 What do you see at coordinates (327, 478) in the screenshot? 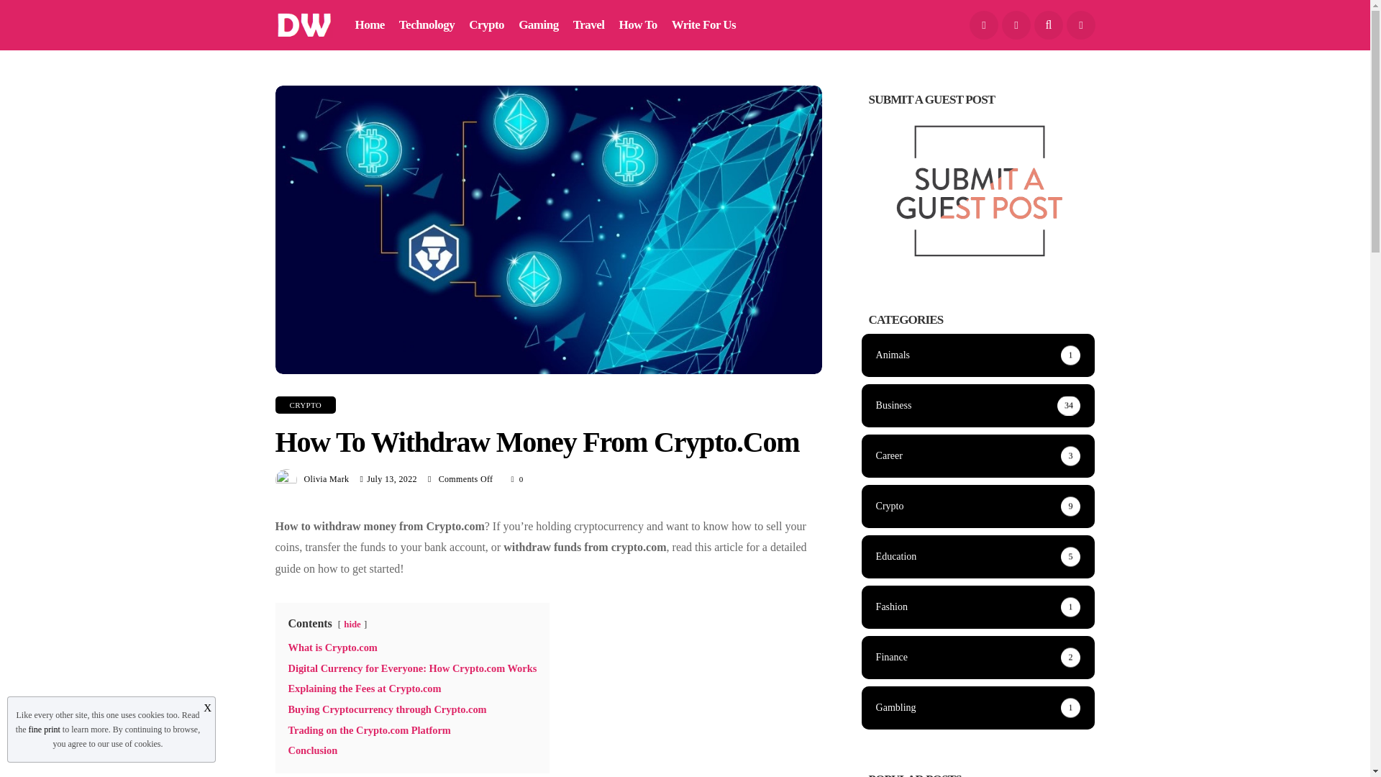
I see `Posts by Olivia Mark` at bounding box center [327, 478].